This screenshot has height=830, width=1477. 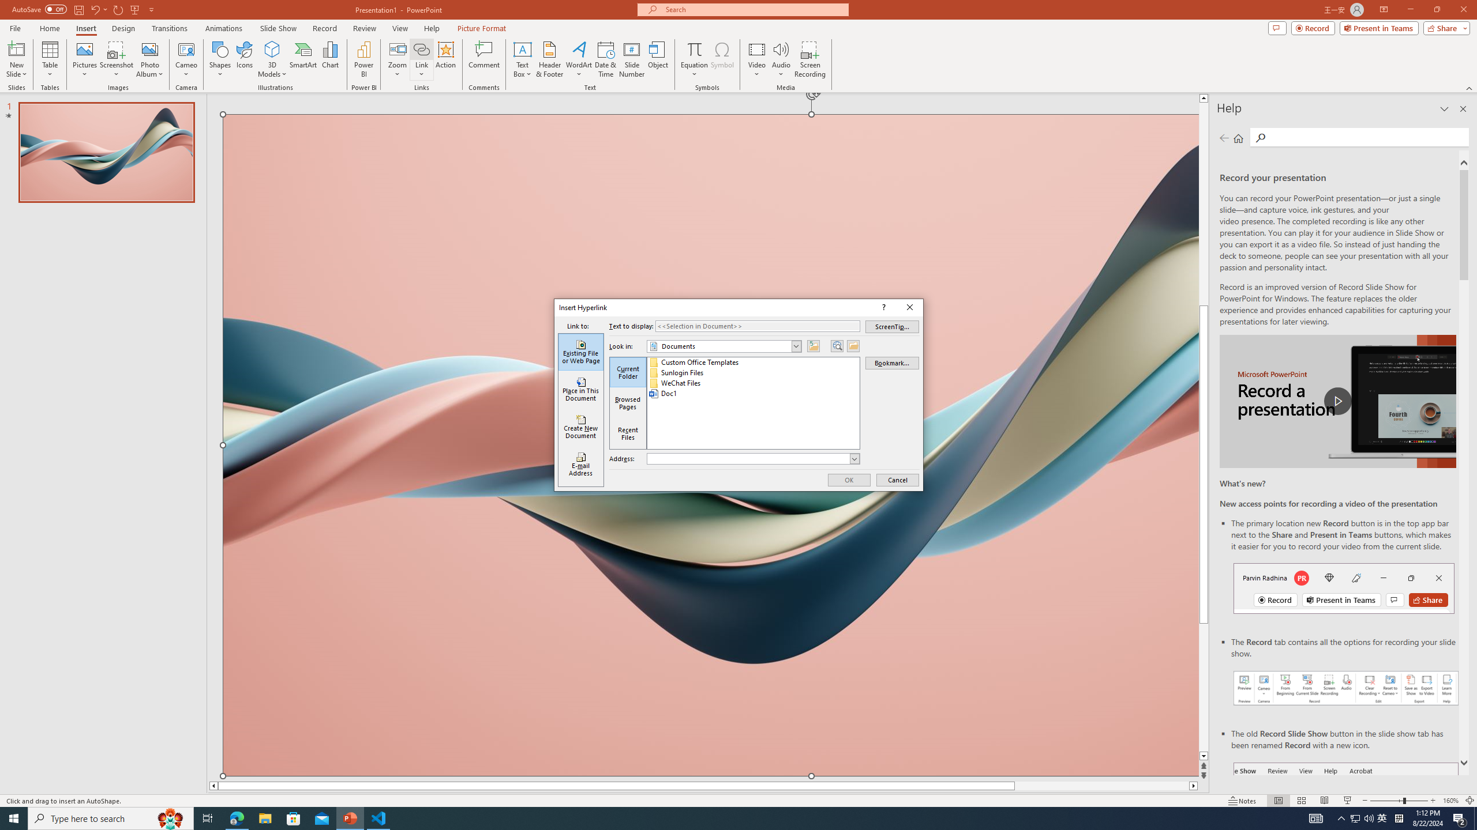 What do you see at coordinates (893, 363) in the screenshot?
I see `Bookmark...` at bounding box center [893, 363].